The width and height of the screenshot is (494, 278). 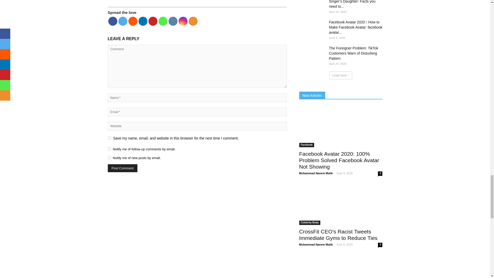 What do you see at coordinates (122, 168) in the screenshot?
I see `Post Comment` at bounding box center [122, 168].